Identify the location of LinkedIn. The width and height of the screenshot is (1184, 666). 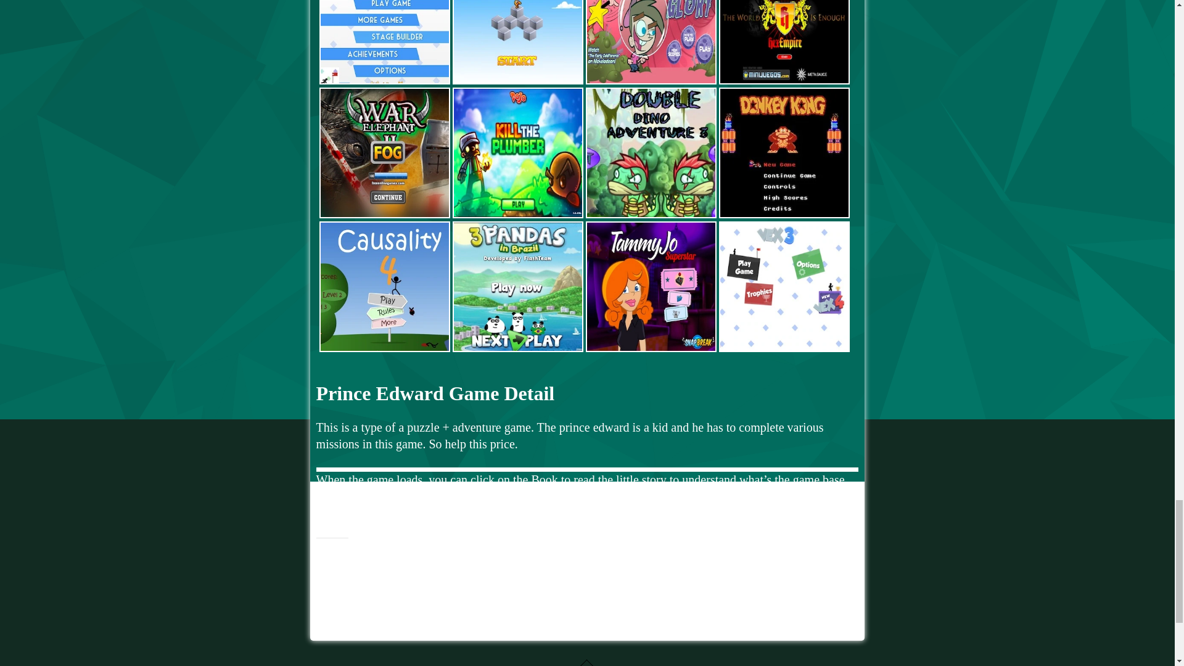
(413, 562).